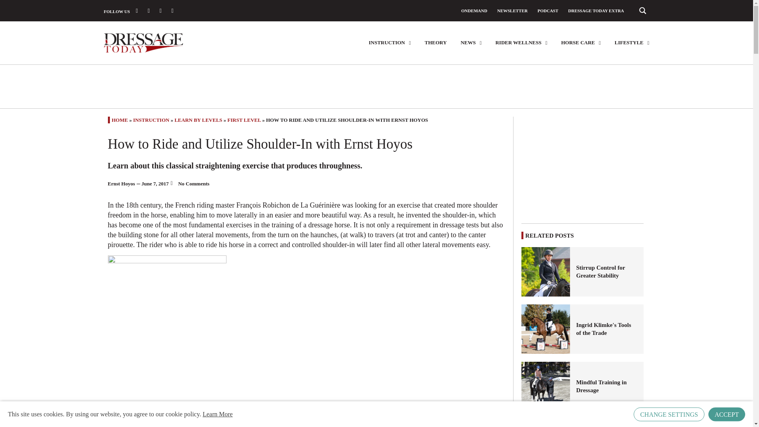  Describe the element at coordinates (596, 10) in the screenshot. I see `DRESSAGE TODAY EXTRA` at that location.